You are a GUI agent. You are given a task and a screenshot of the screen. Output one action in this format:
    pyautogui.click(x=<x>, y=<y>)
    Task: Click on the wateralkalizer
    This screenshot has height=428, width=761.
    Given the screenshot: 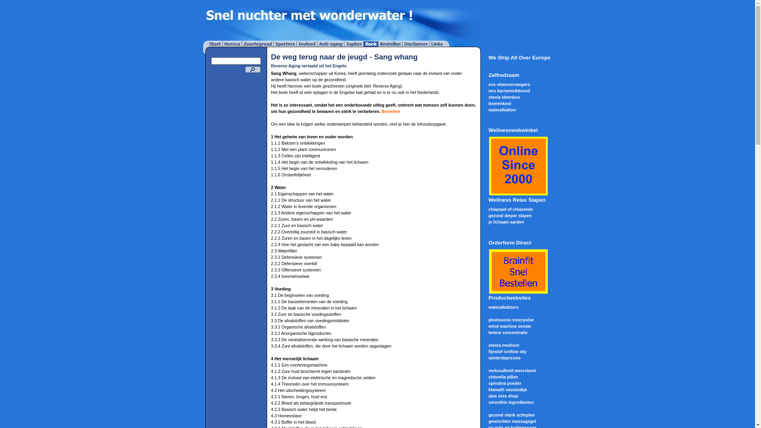 What is the action you would take?
    pyautogui.click(x=502, y=110)
    